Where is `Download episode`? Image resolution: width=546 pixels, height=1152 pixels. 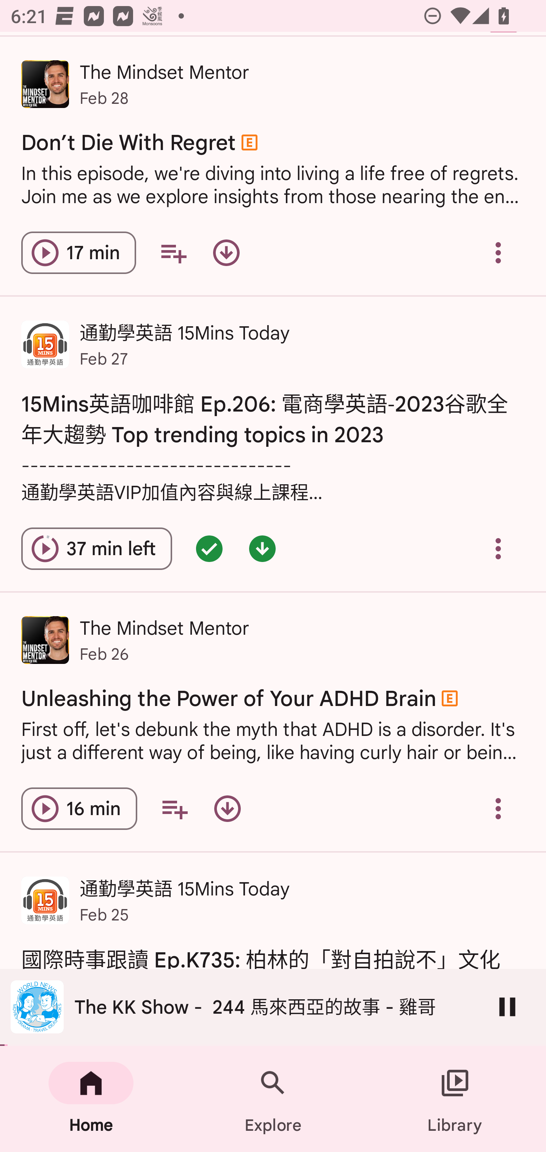
Download episode is located at coordinates (227, 809).